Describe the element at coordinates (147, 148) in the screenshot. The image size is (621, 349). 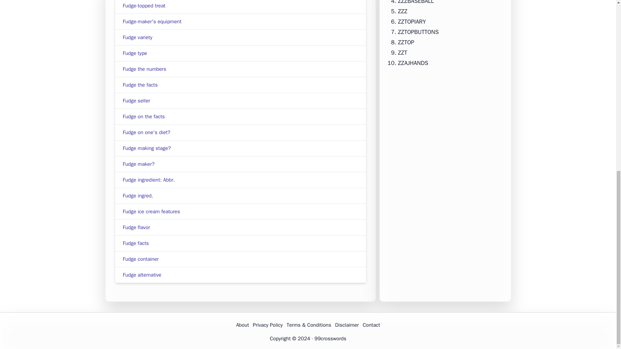
I see `Fudge making stage?` at that location.